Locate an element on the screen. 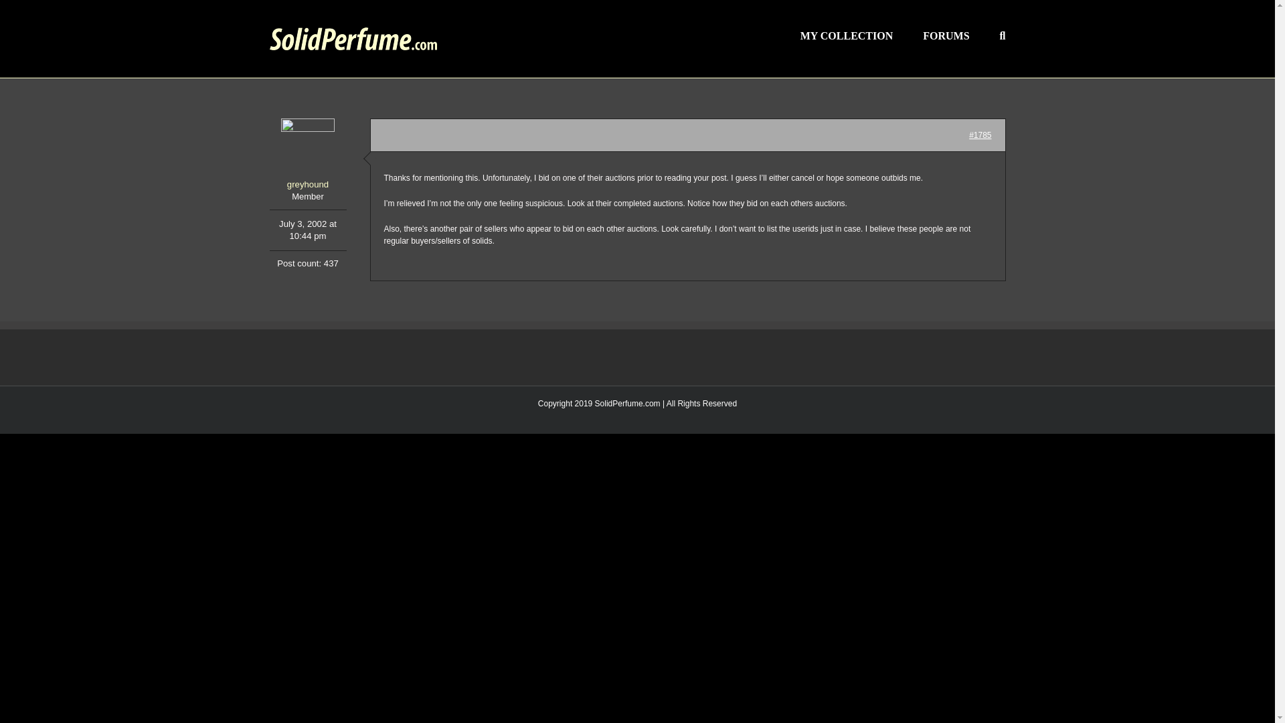 The image size is (1285, 723). View greyhound's profile is located at coordinates (307, 155).